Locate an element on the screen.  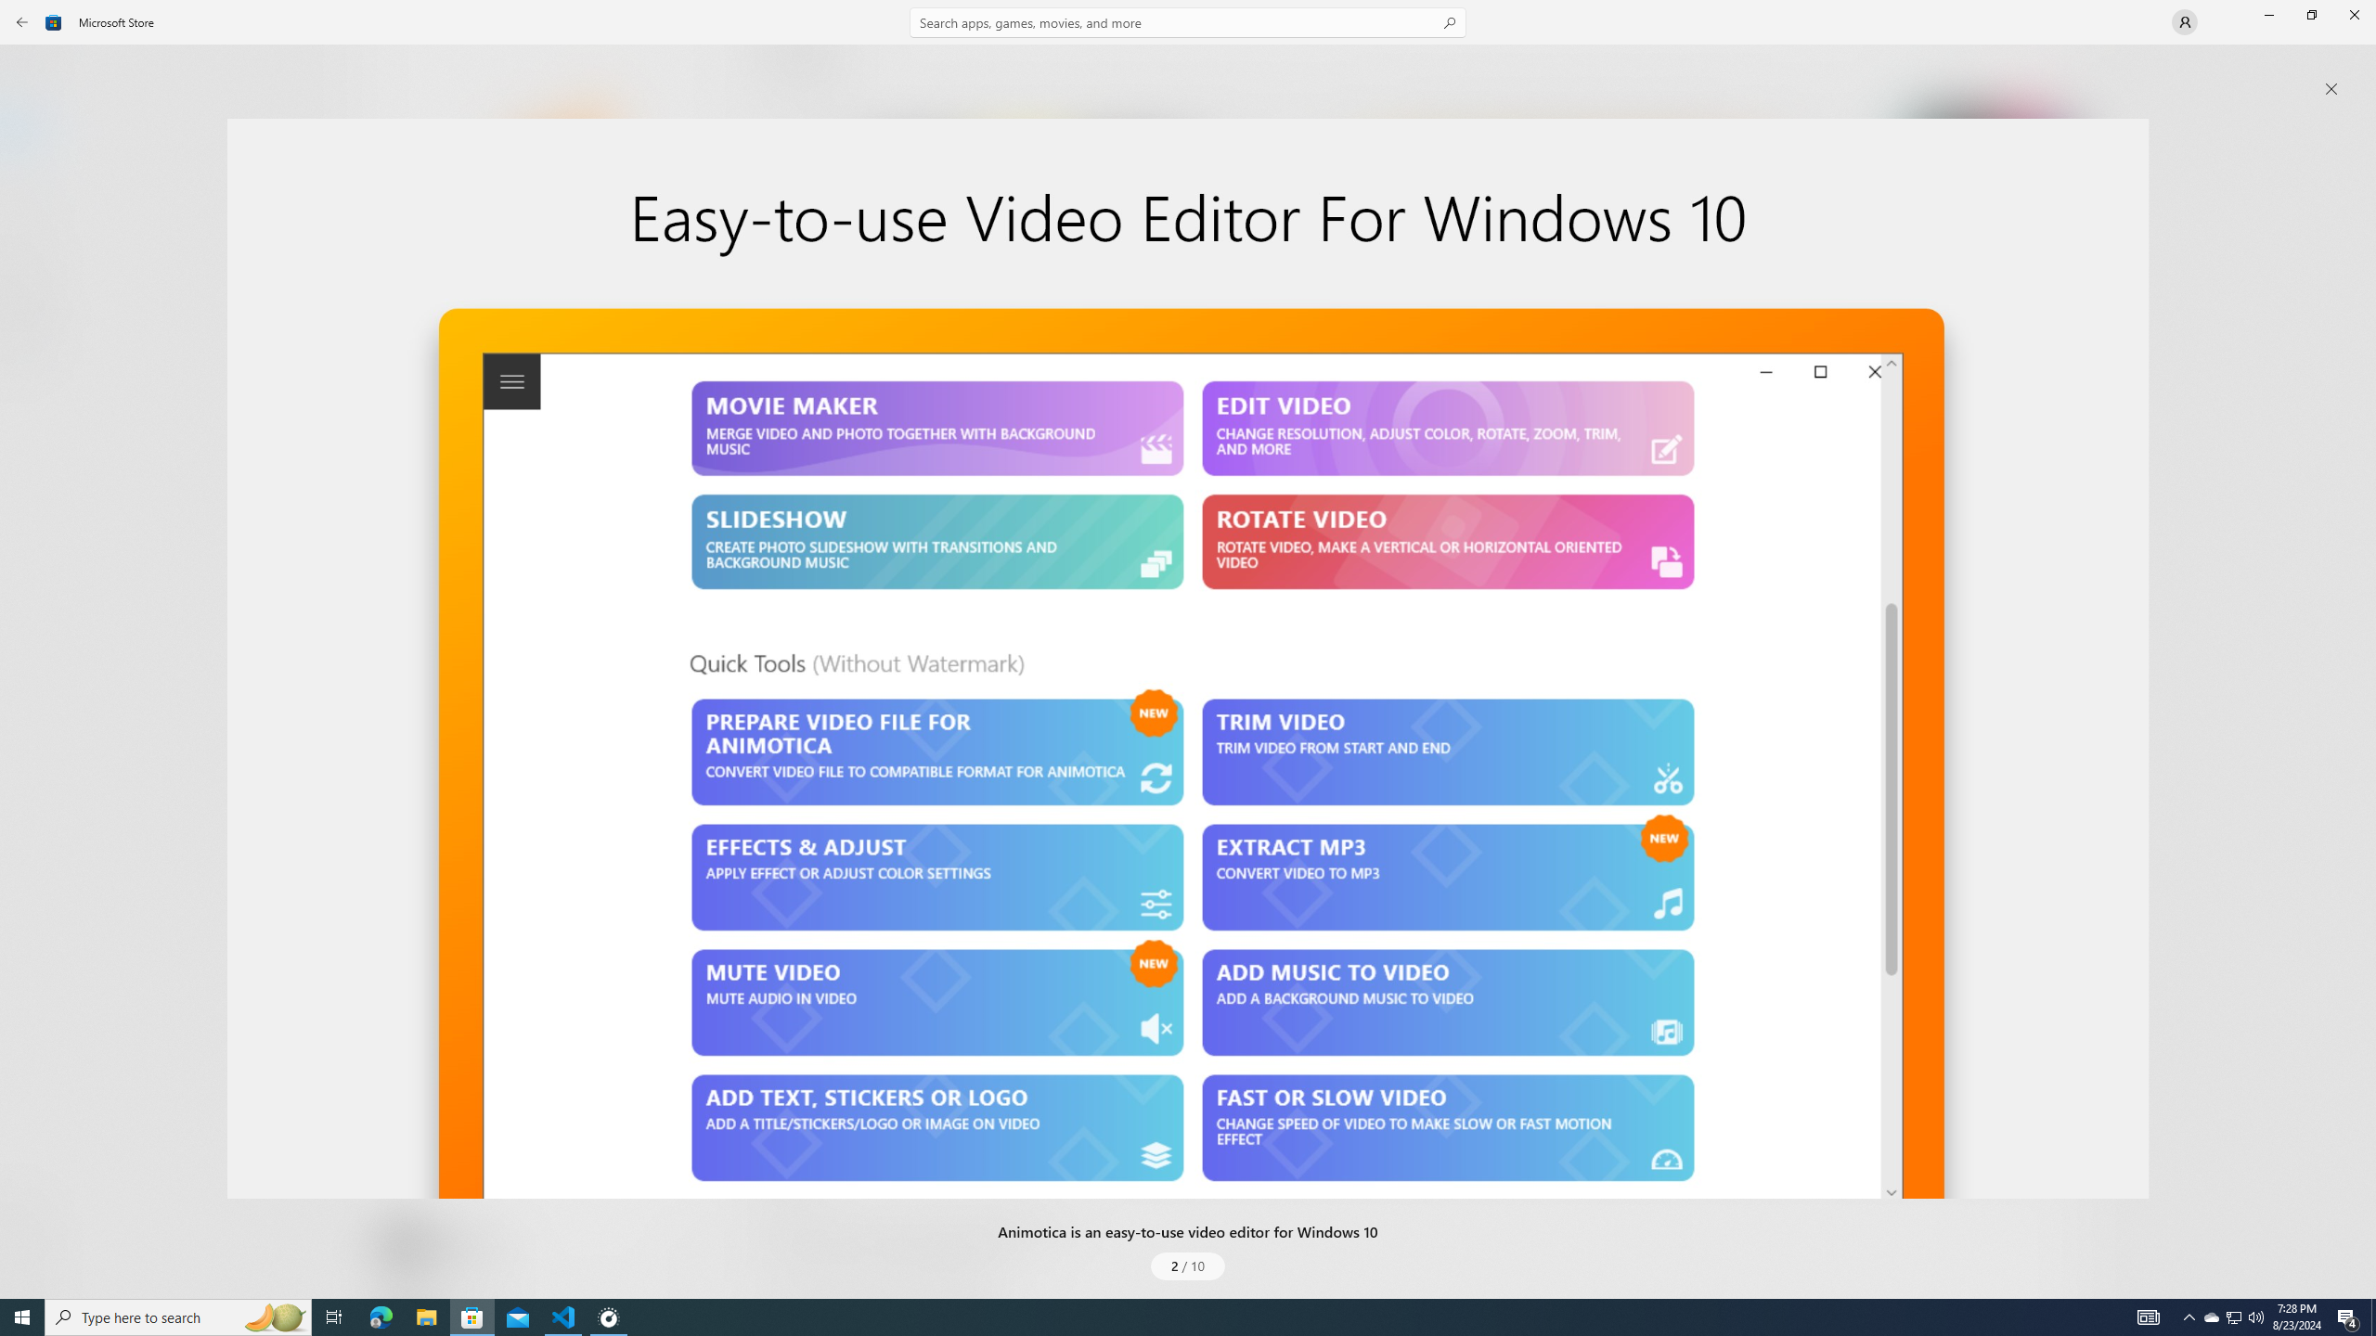
Photo & video is located at coordinates (538, 708).